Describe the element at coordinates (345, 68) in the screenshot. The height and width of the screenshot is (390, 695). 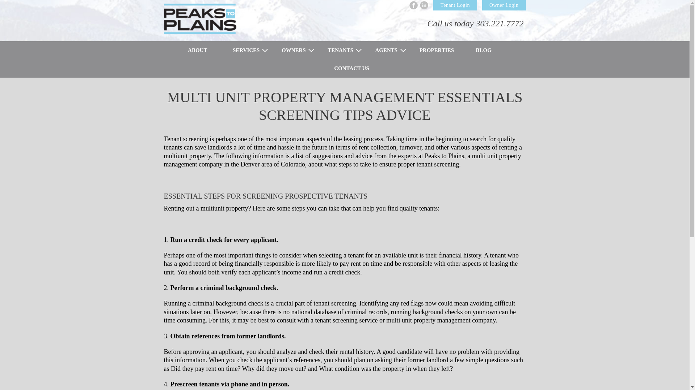
I see `CONTACT US` at that location.